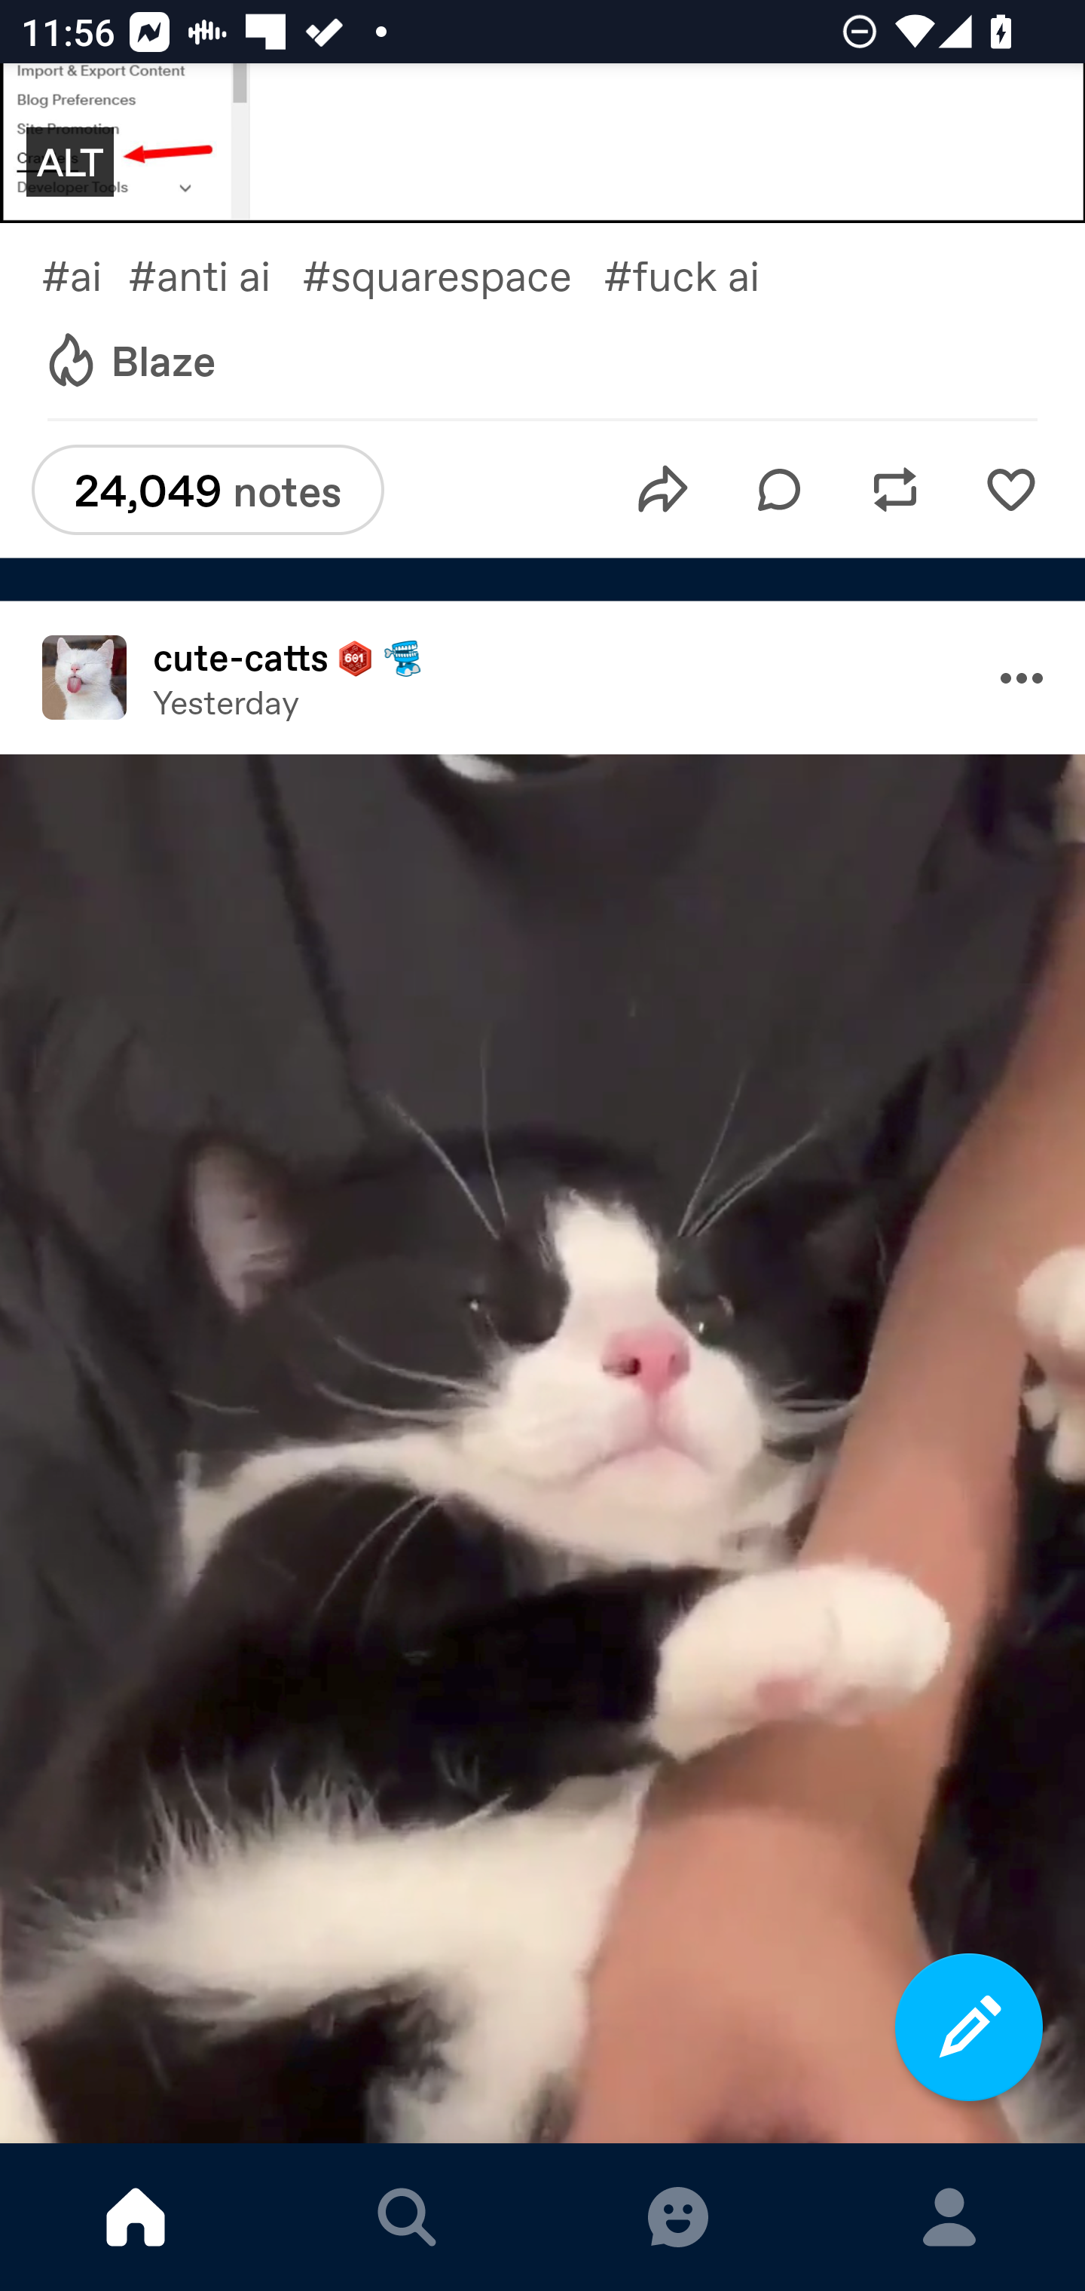  What do you see at coordinates (69, 163) in the screenshot?
I see `ALT` at bounding box center [69, 163].